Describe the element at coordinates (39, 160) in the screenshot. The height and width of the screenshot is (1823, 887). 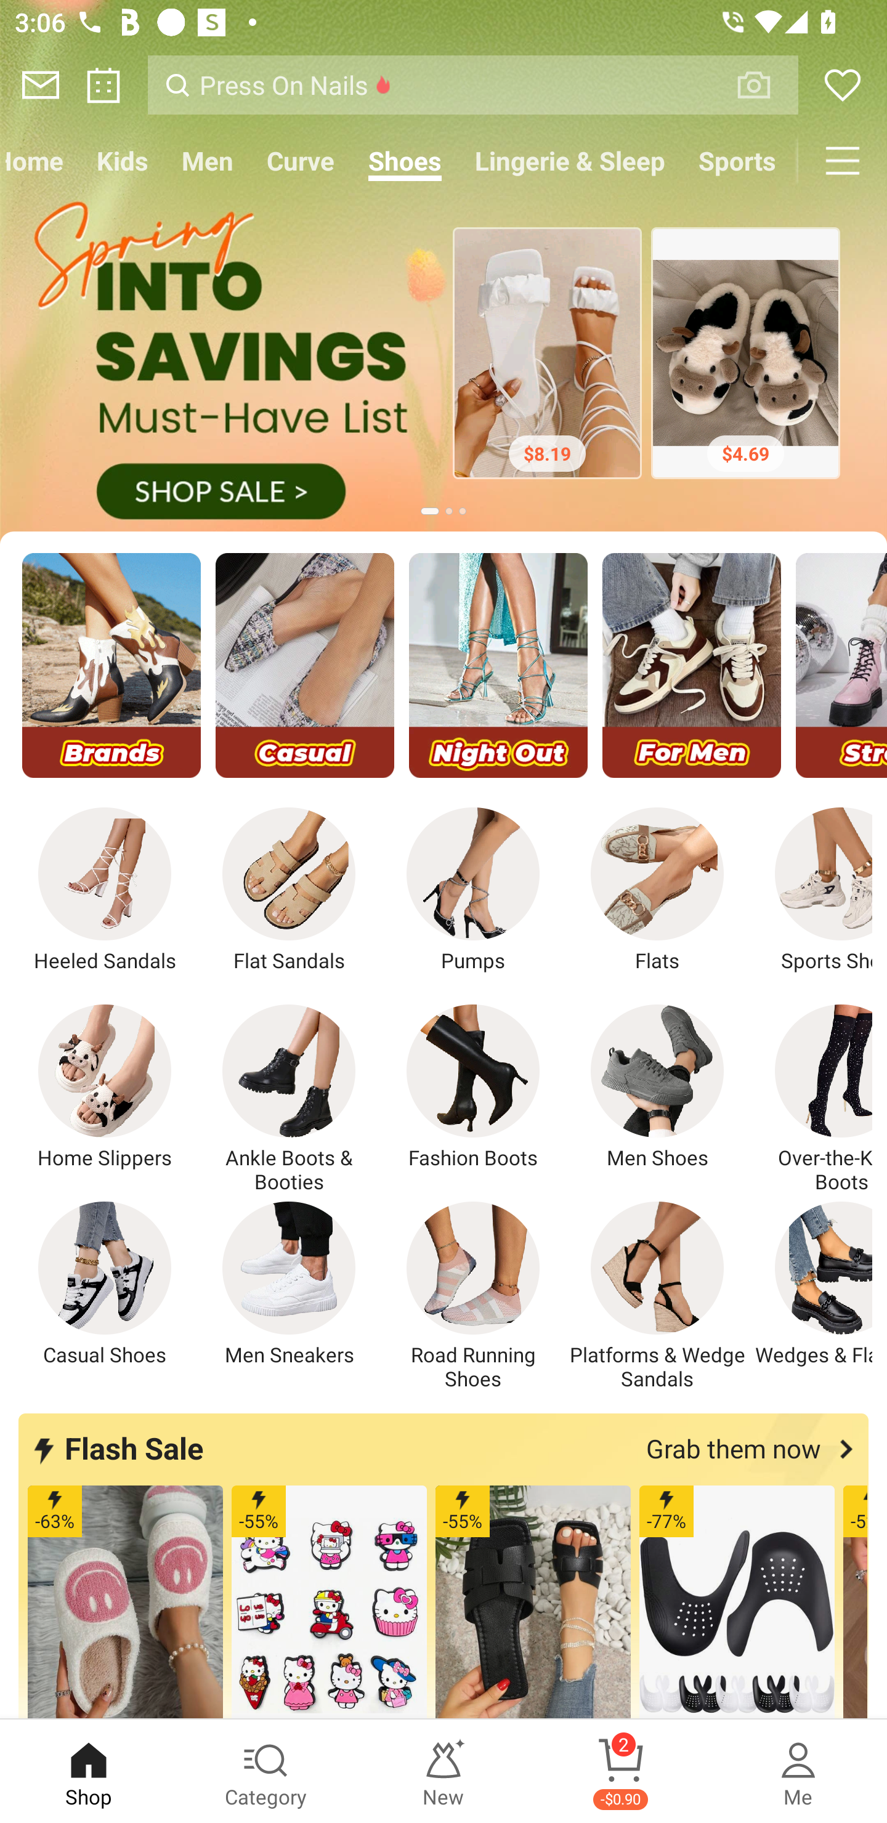
I see `Home` at that location.